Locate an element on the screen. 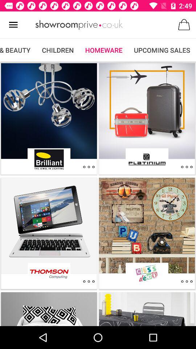 This screenshot has height=349, width=196. toggle options menu is located at coordinates (187, 167).